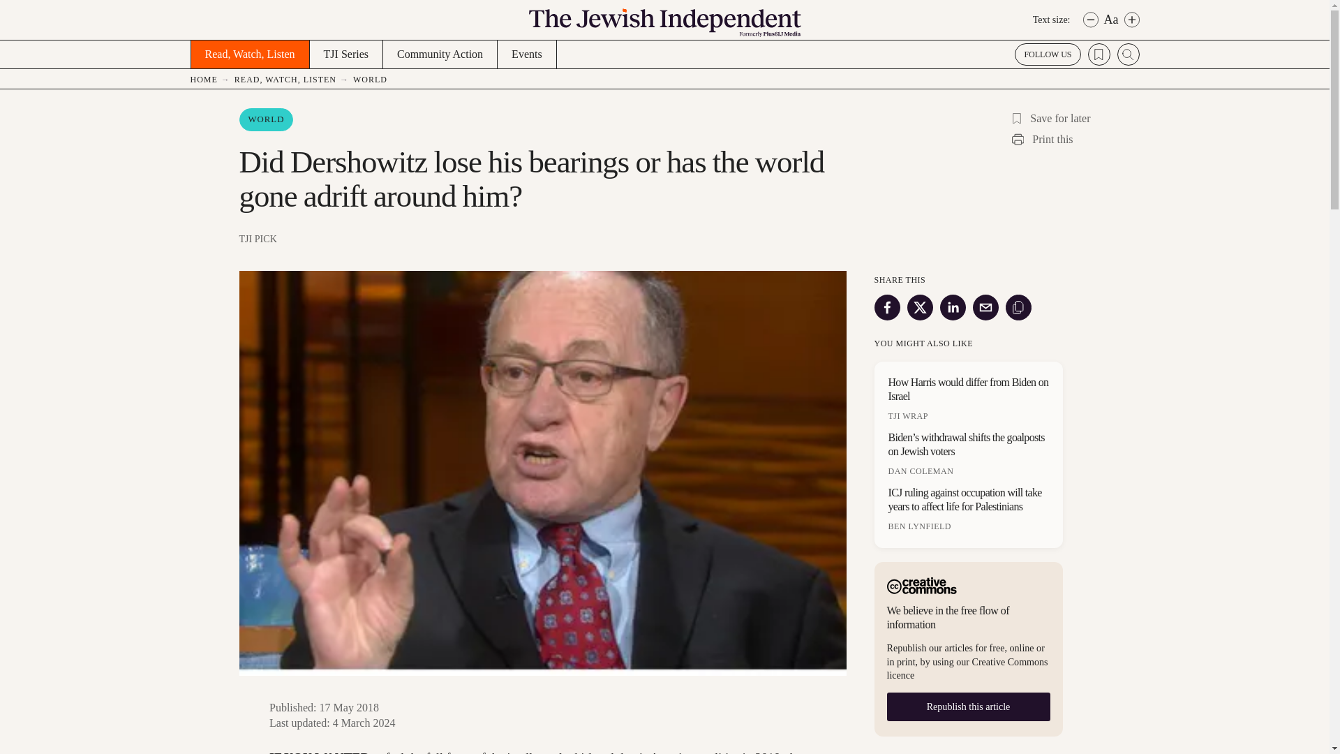  What do you see at coordinates (527, 54) in the screenshot?
I see `Events` at bounding box center [527, 54].